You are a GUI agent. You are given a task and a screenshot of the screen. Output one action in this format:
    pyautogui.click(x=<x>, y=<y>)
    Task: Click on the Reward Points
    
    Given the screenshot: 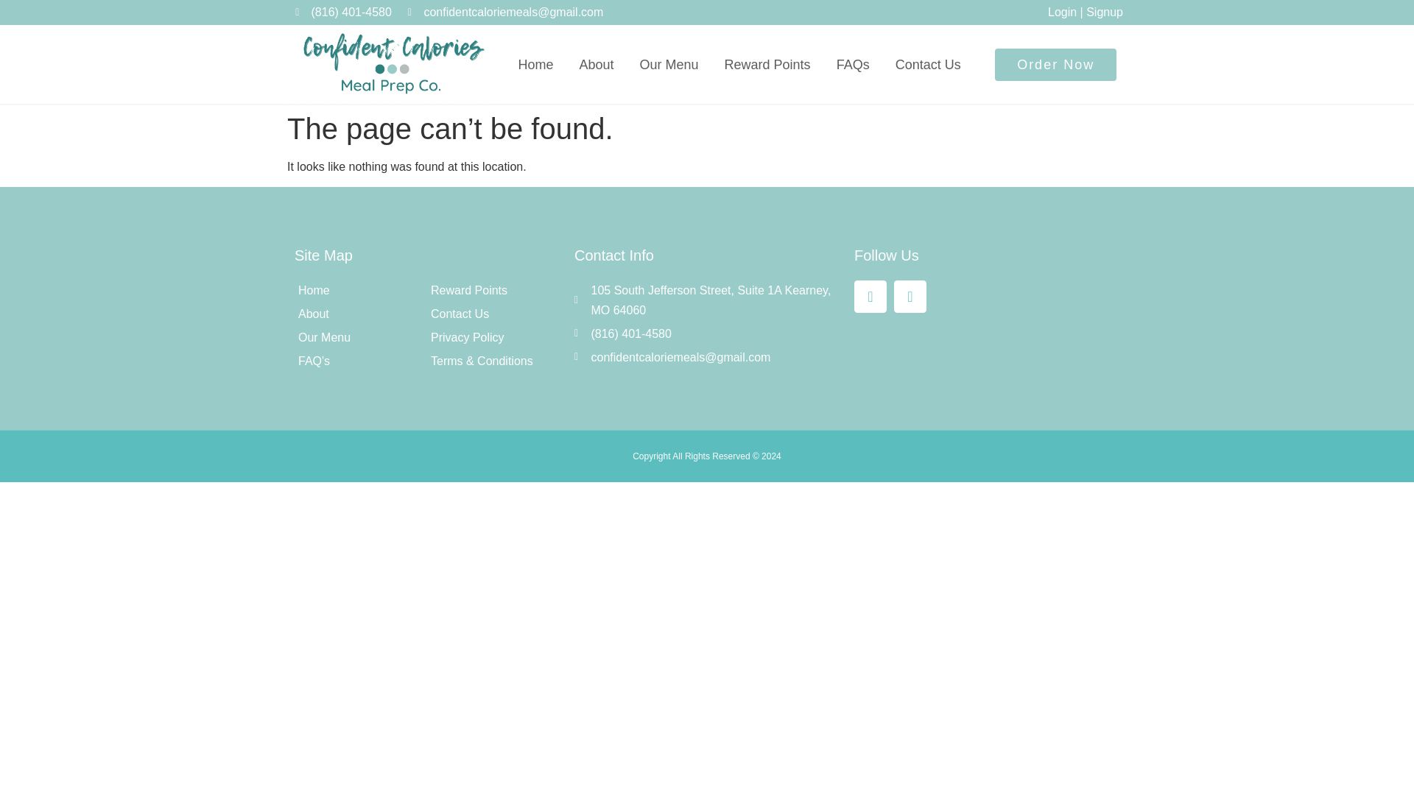 What is the action you would take?
    pyautogui.click(x=493, y=290)
    